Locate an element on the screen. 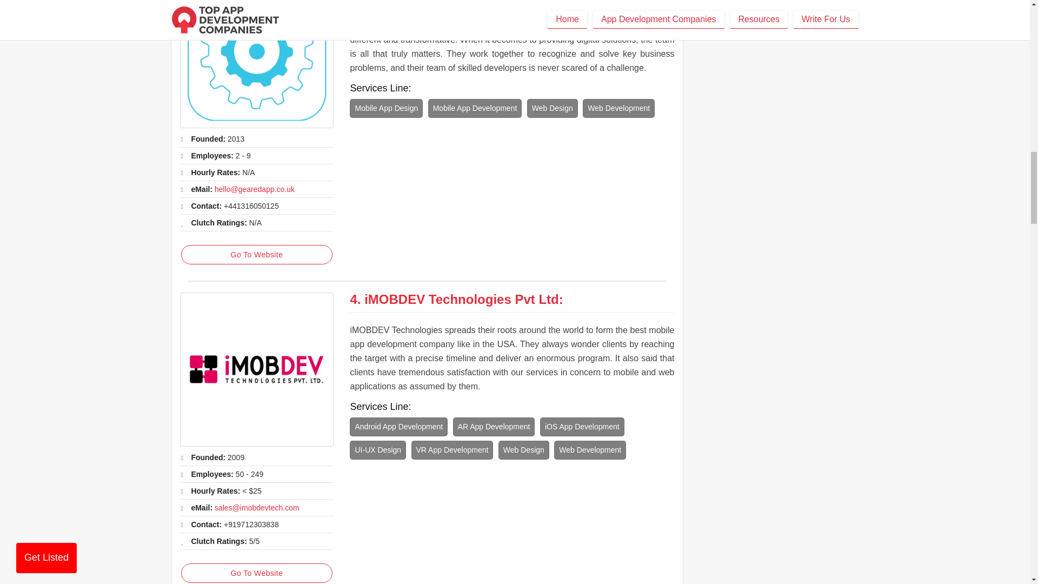 The width and height of the screenshot is (1038, 584). iMOBDEV Technologies Pvt Ltd is located at coordinates (462, 300).